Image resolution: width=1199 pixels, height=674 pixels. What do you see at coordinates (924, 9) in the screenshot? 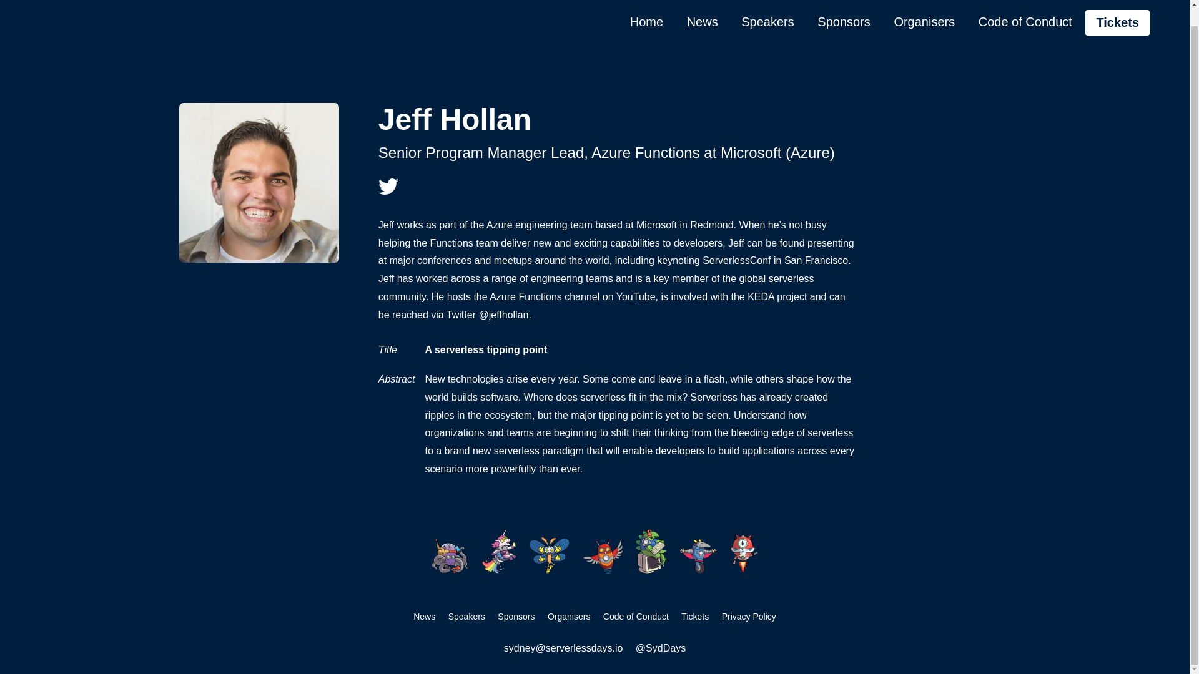
I see `Organisers` at bounding box center [924, 9].